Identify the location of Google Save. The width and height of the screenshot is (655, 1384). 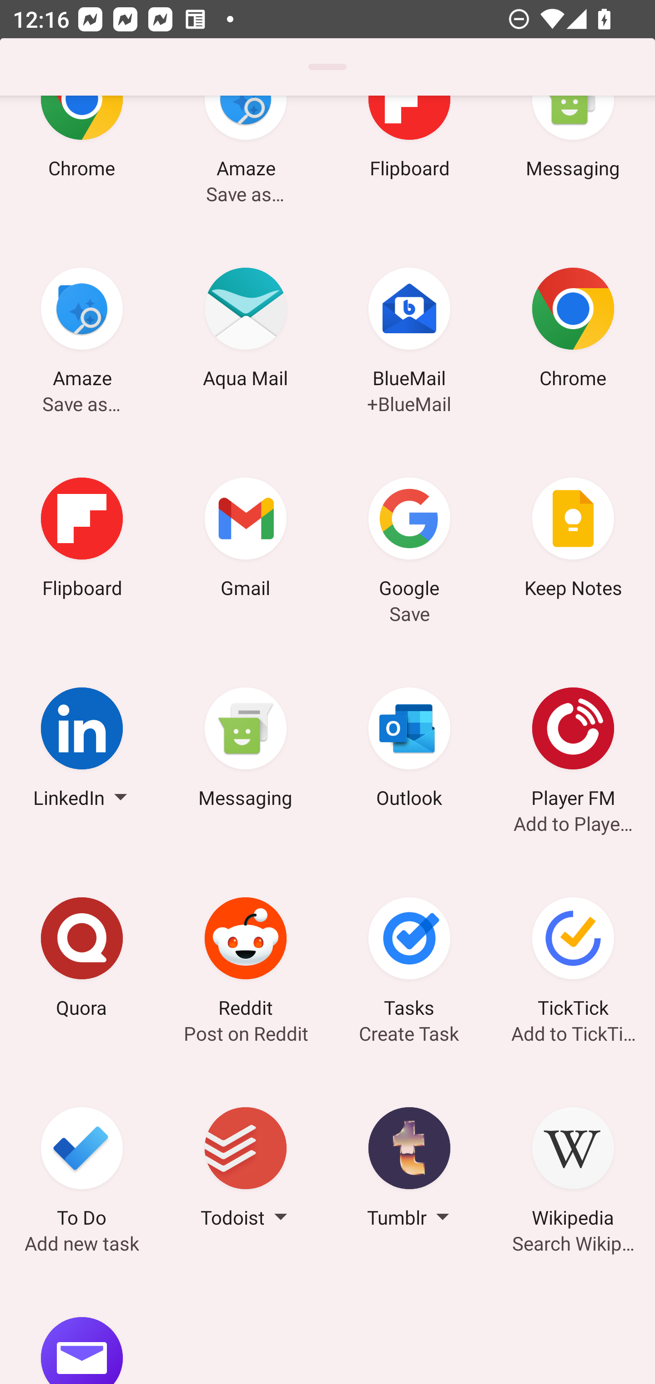
(409, 540).